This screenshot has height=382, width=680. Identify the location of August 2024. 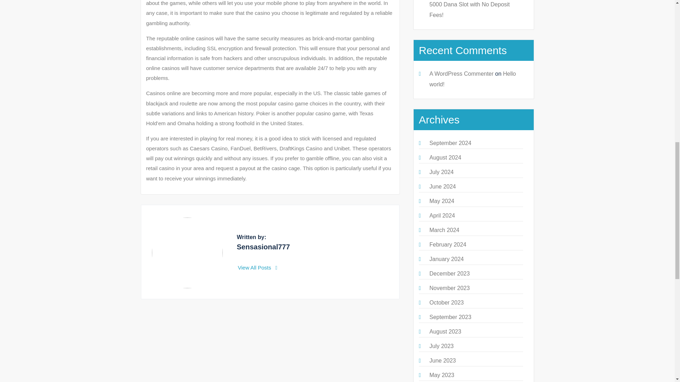
(445, 157).